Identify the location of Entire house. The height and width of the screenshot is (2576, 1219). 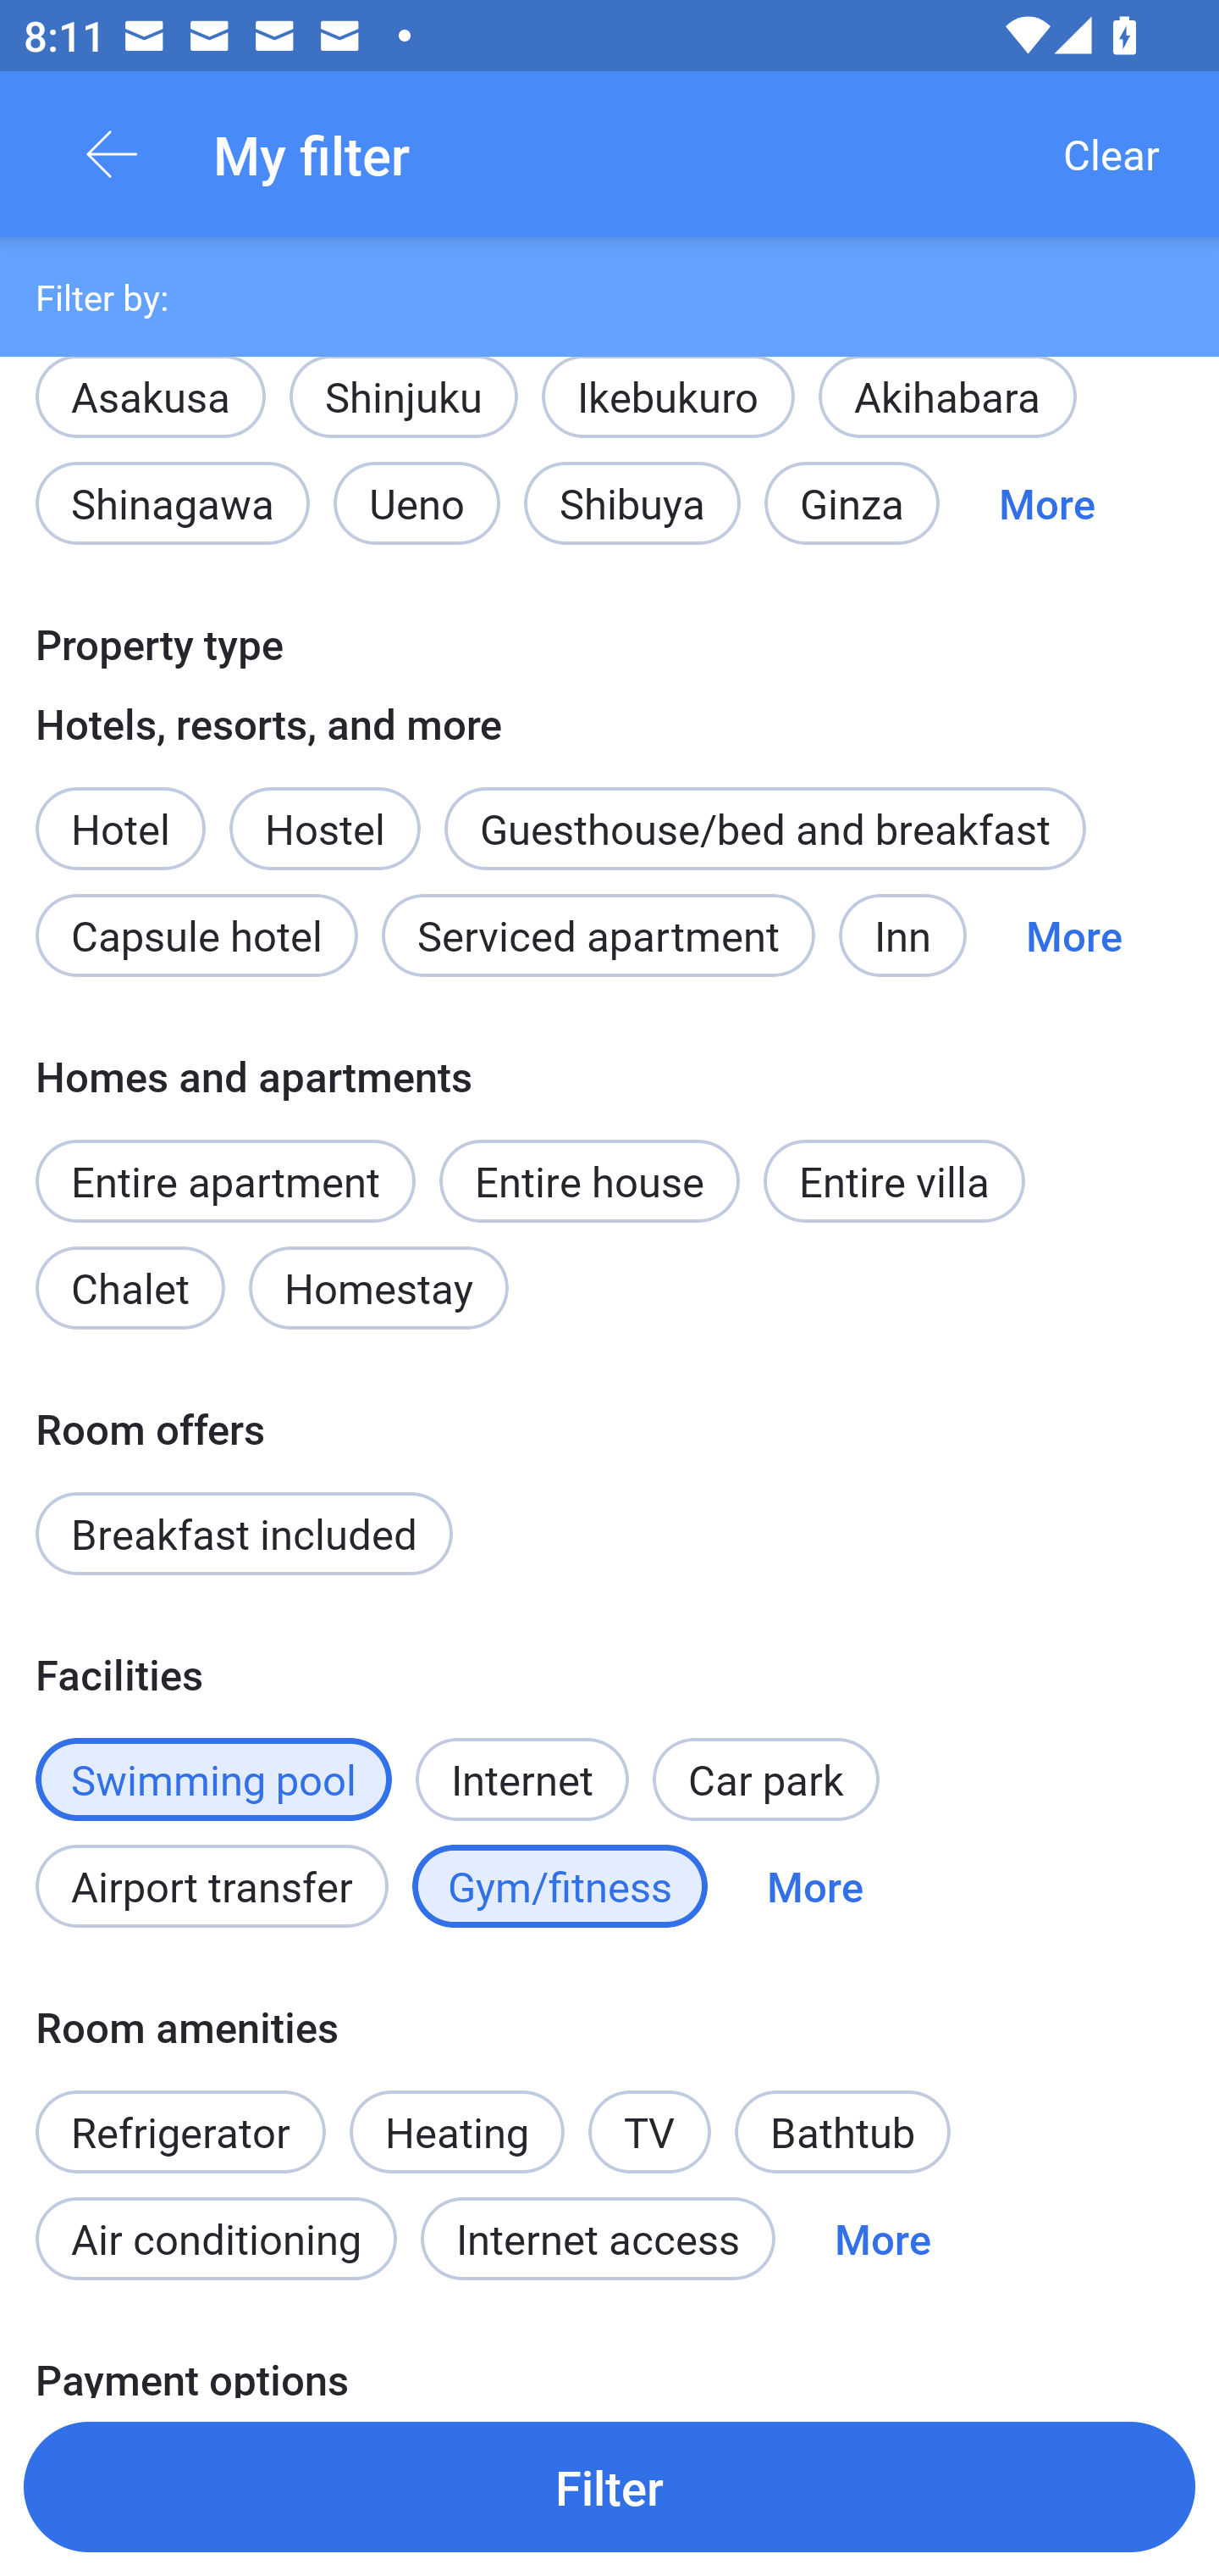
(589, 1181).